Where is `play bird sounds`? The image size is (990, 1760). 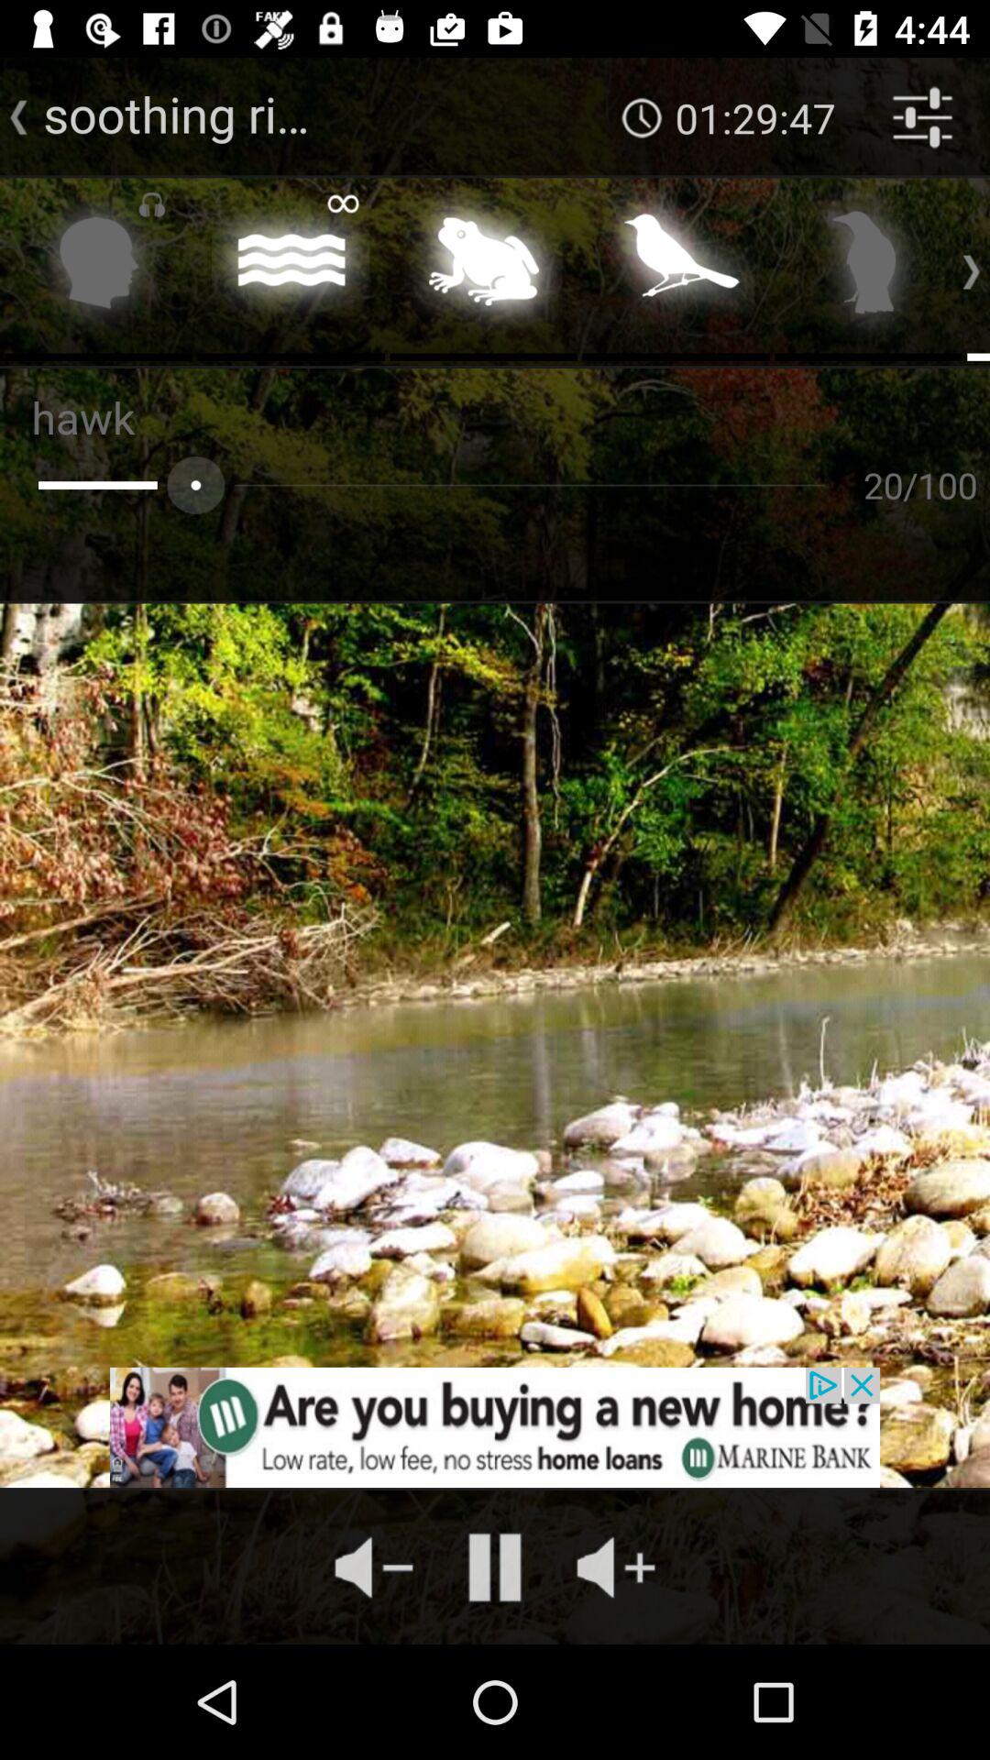
play bird sounds is located at coordinates (869, 268).